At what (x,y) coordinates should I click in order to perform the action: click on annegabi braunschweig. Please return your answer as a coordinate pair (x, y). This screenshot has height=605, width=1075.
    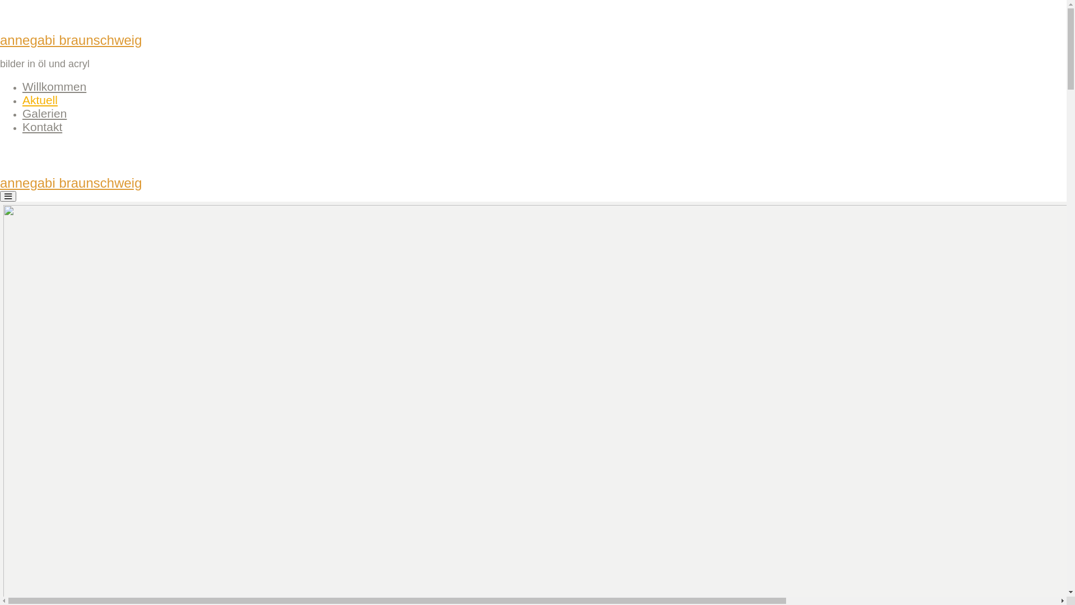
    Looking at the image, I should click on (71, 183).